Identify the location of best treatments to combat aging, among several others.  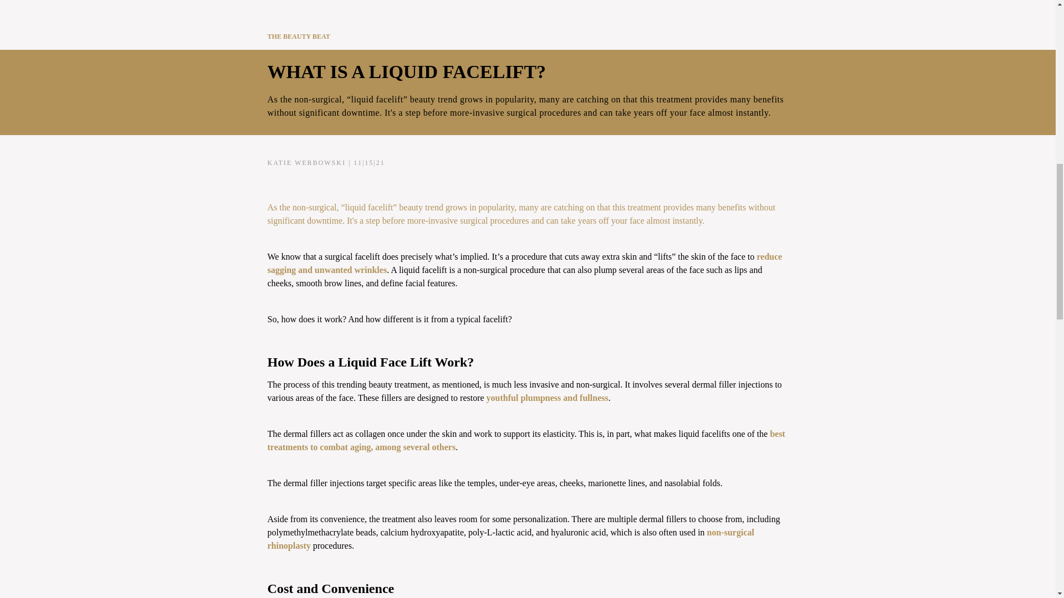
(525, 441).